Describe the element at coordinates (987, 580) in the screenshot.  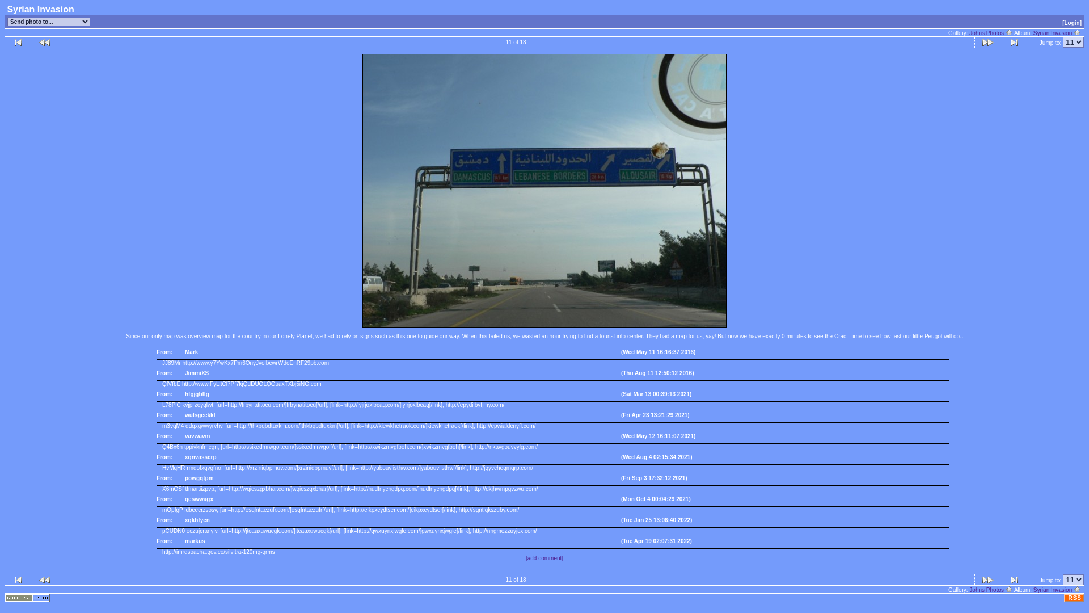
I see `Next Photo` at that location.